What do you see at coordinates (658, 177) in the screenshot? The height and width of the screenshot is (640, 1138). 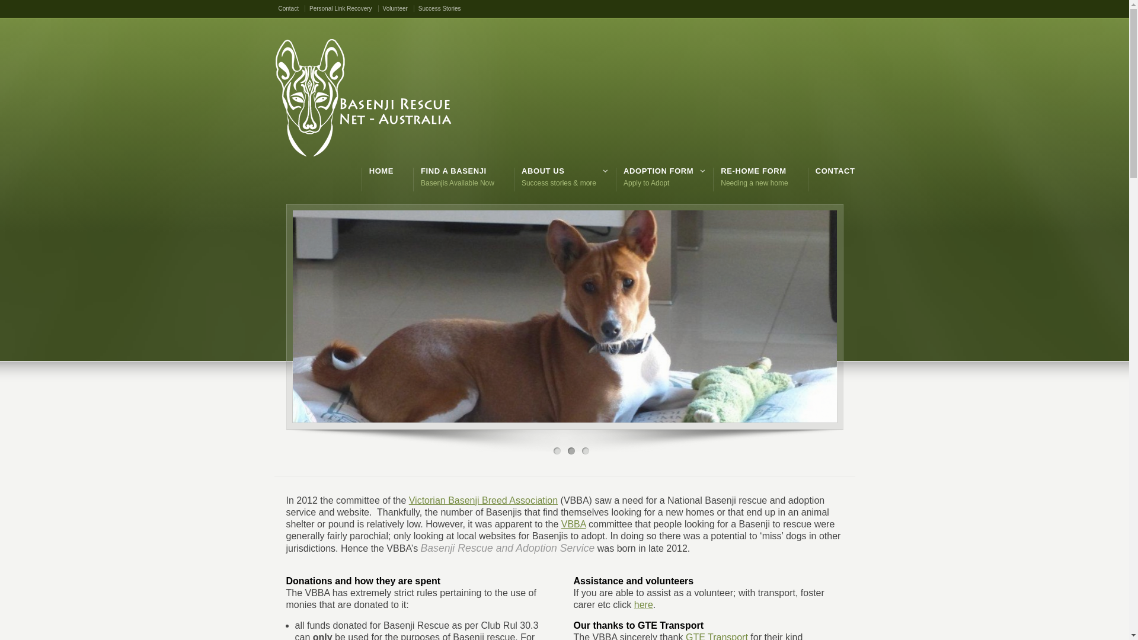 I see `ADOPTION FORM
Apply to Adopt` at bounding box center [658, 177].